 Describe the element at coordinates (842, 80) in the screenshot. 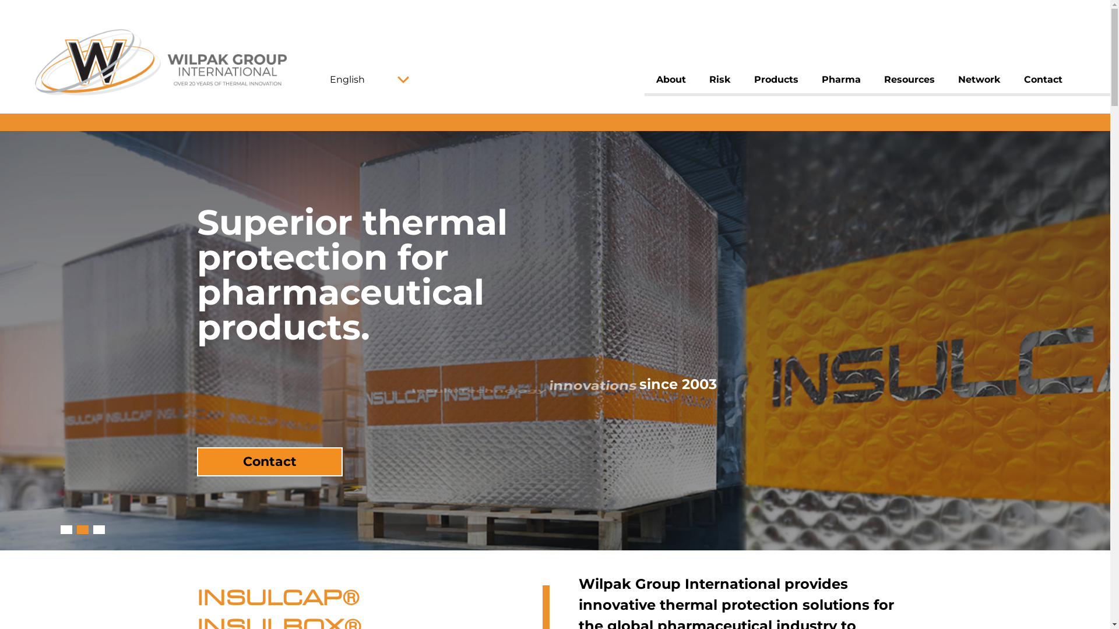

I see `Pharma` at that location.